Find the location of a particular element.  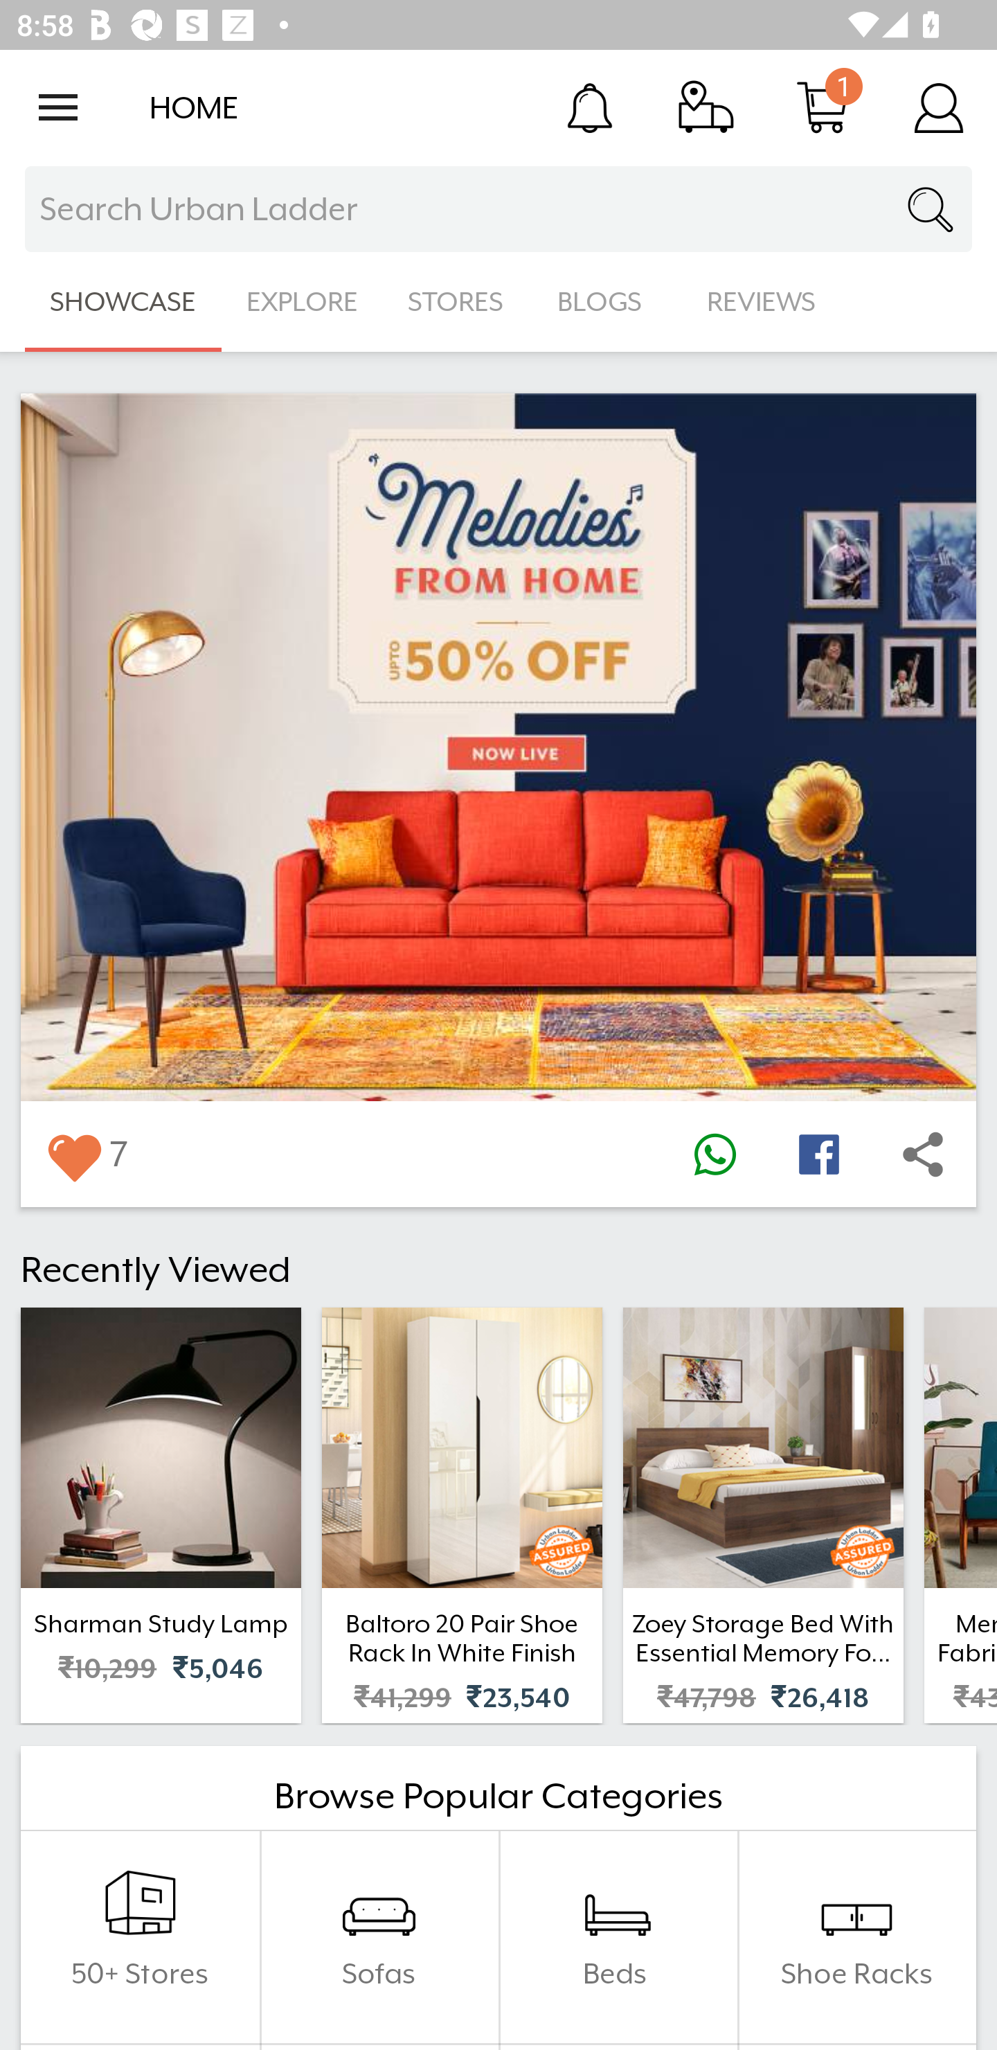

Beds  is located at coordinates (618, 1937).